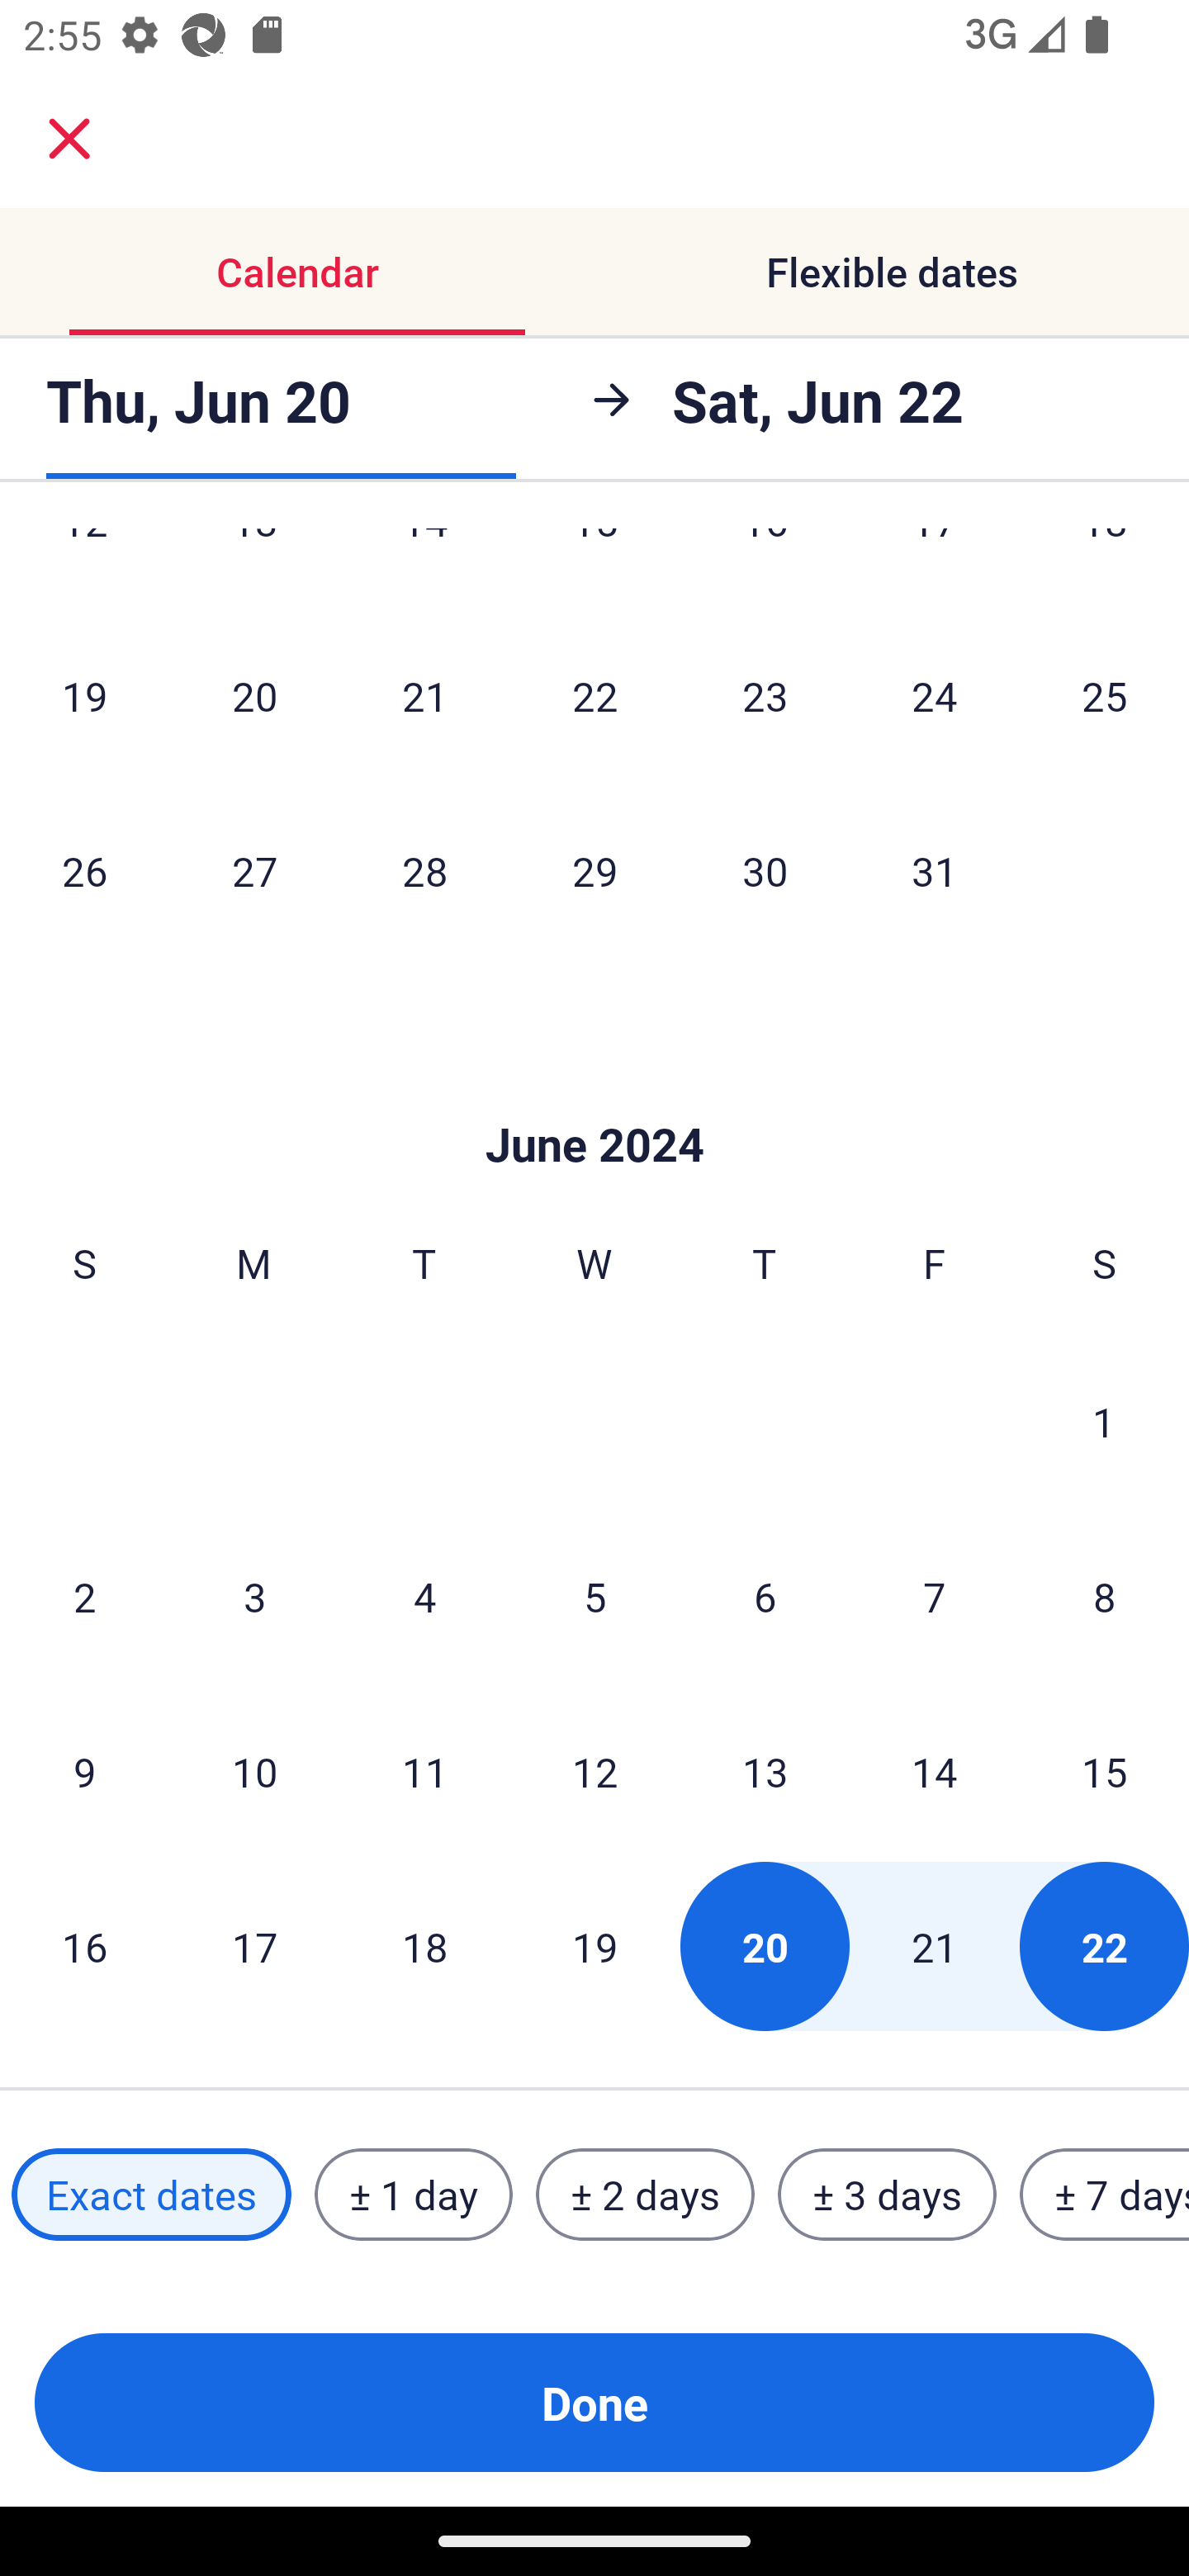 This screenshot has width=1189, height=2576. I want to click on 5 Wednesday, June 5, 2024, so click(594, 1597).